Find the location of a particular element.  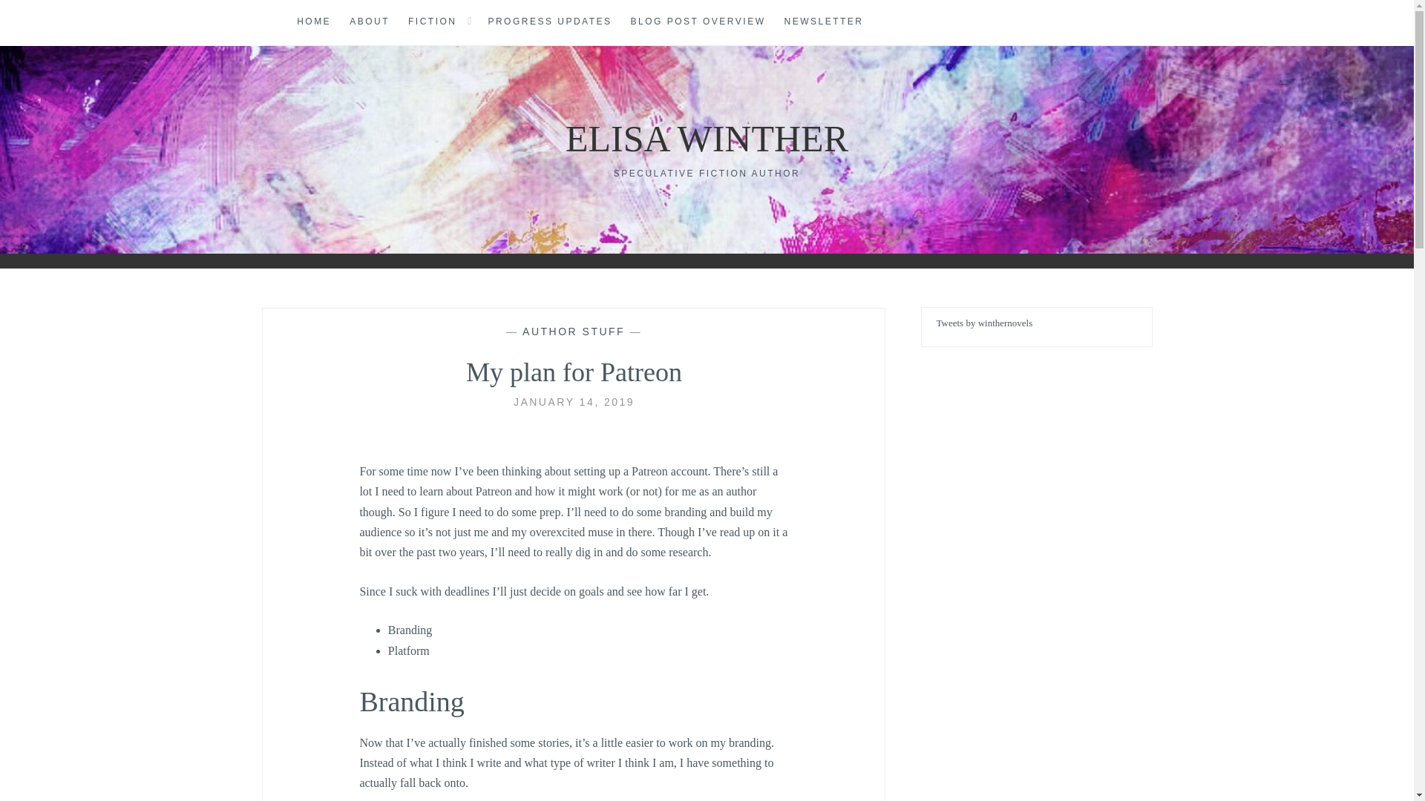

FICTION is located at coordinates (432, 22).